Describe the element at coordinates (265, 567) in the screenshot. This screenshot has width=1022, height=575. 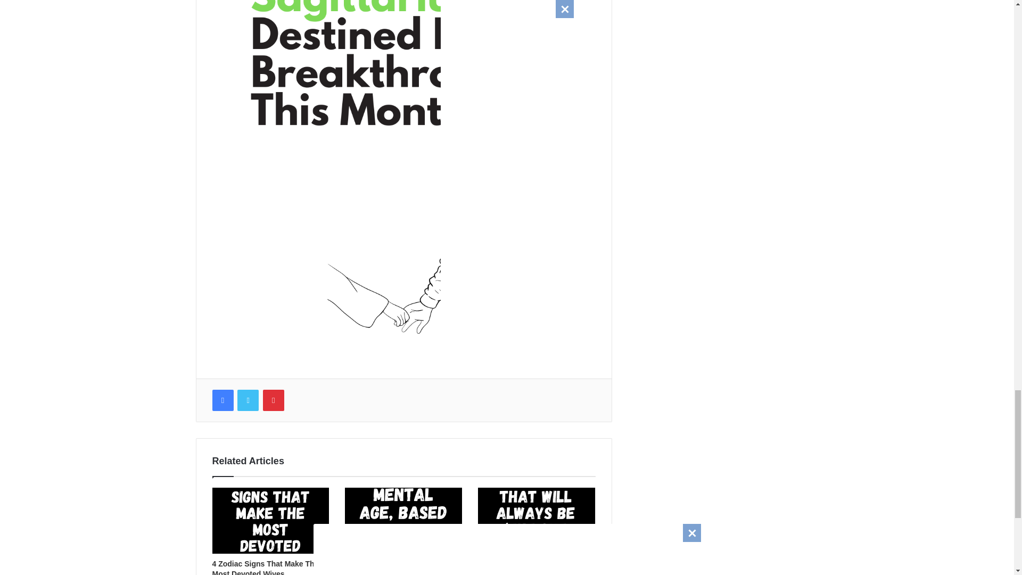
I see `4 Zodiac Signs That Make The Most Devoted Wives` at that location.